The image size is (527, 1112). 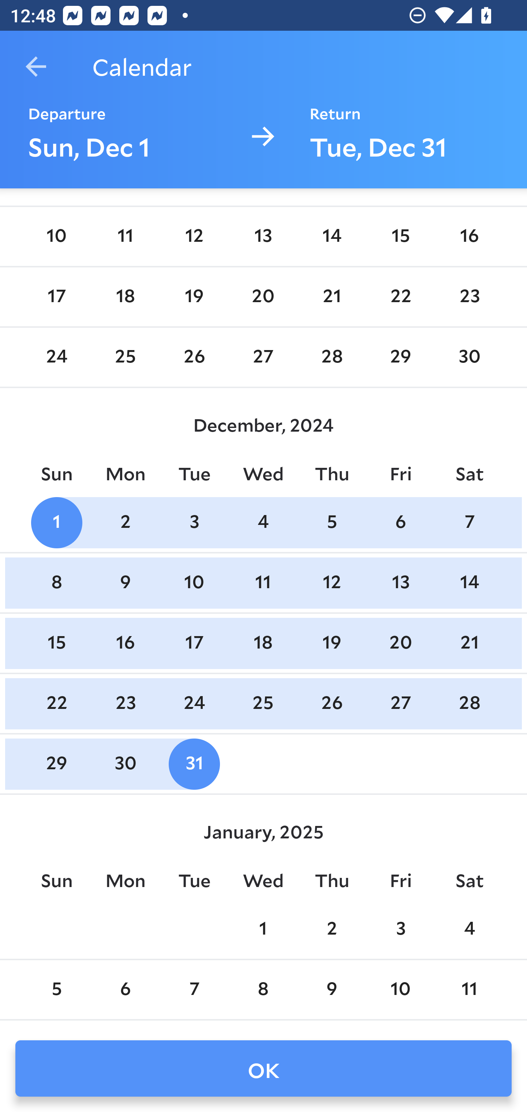 What do you see at coordinates (263, 522) in the screenshot?
I see `4` at bounding box center [263, 522].